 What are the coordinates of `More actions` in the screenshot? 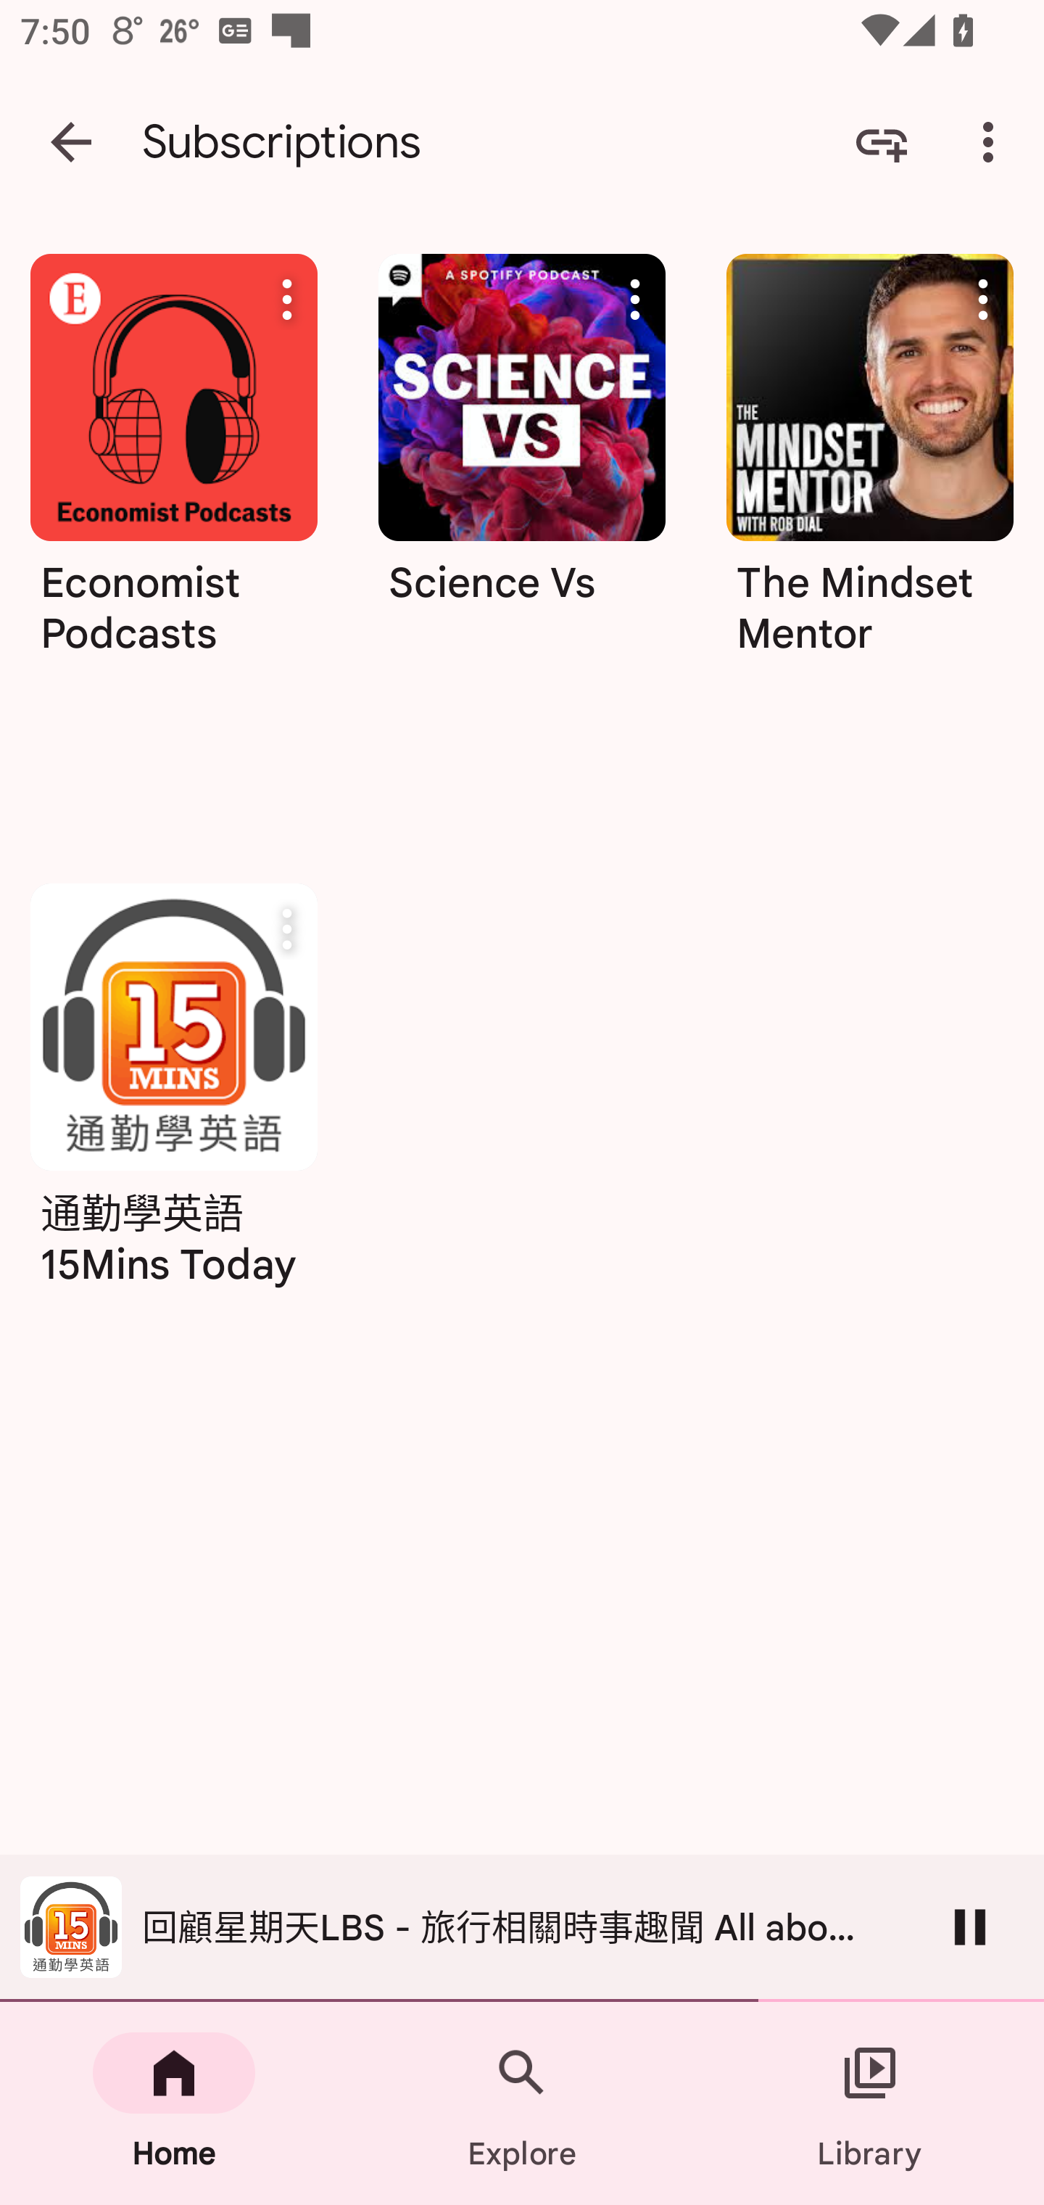 It's located at (287, 929).